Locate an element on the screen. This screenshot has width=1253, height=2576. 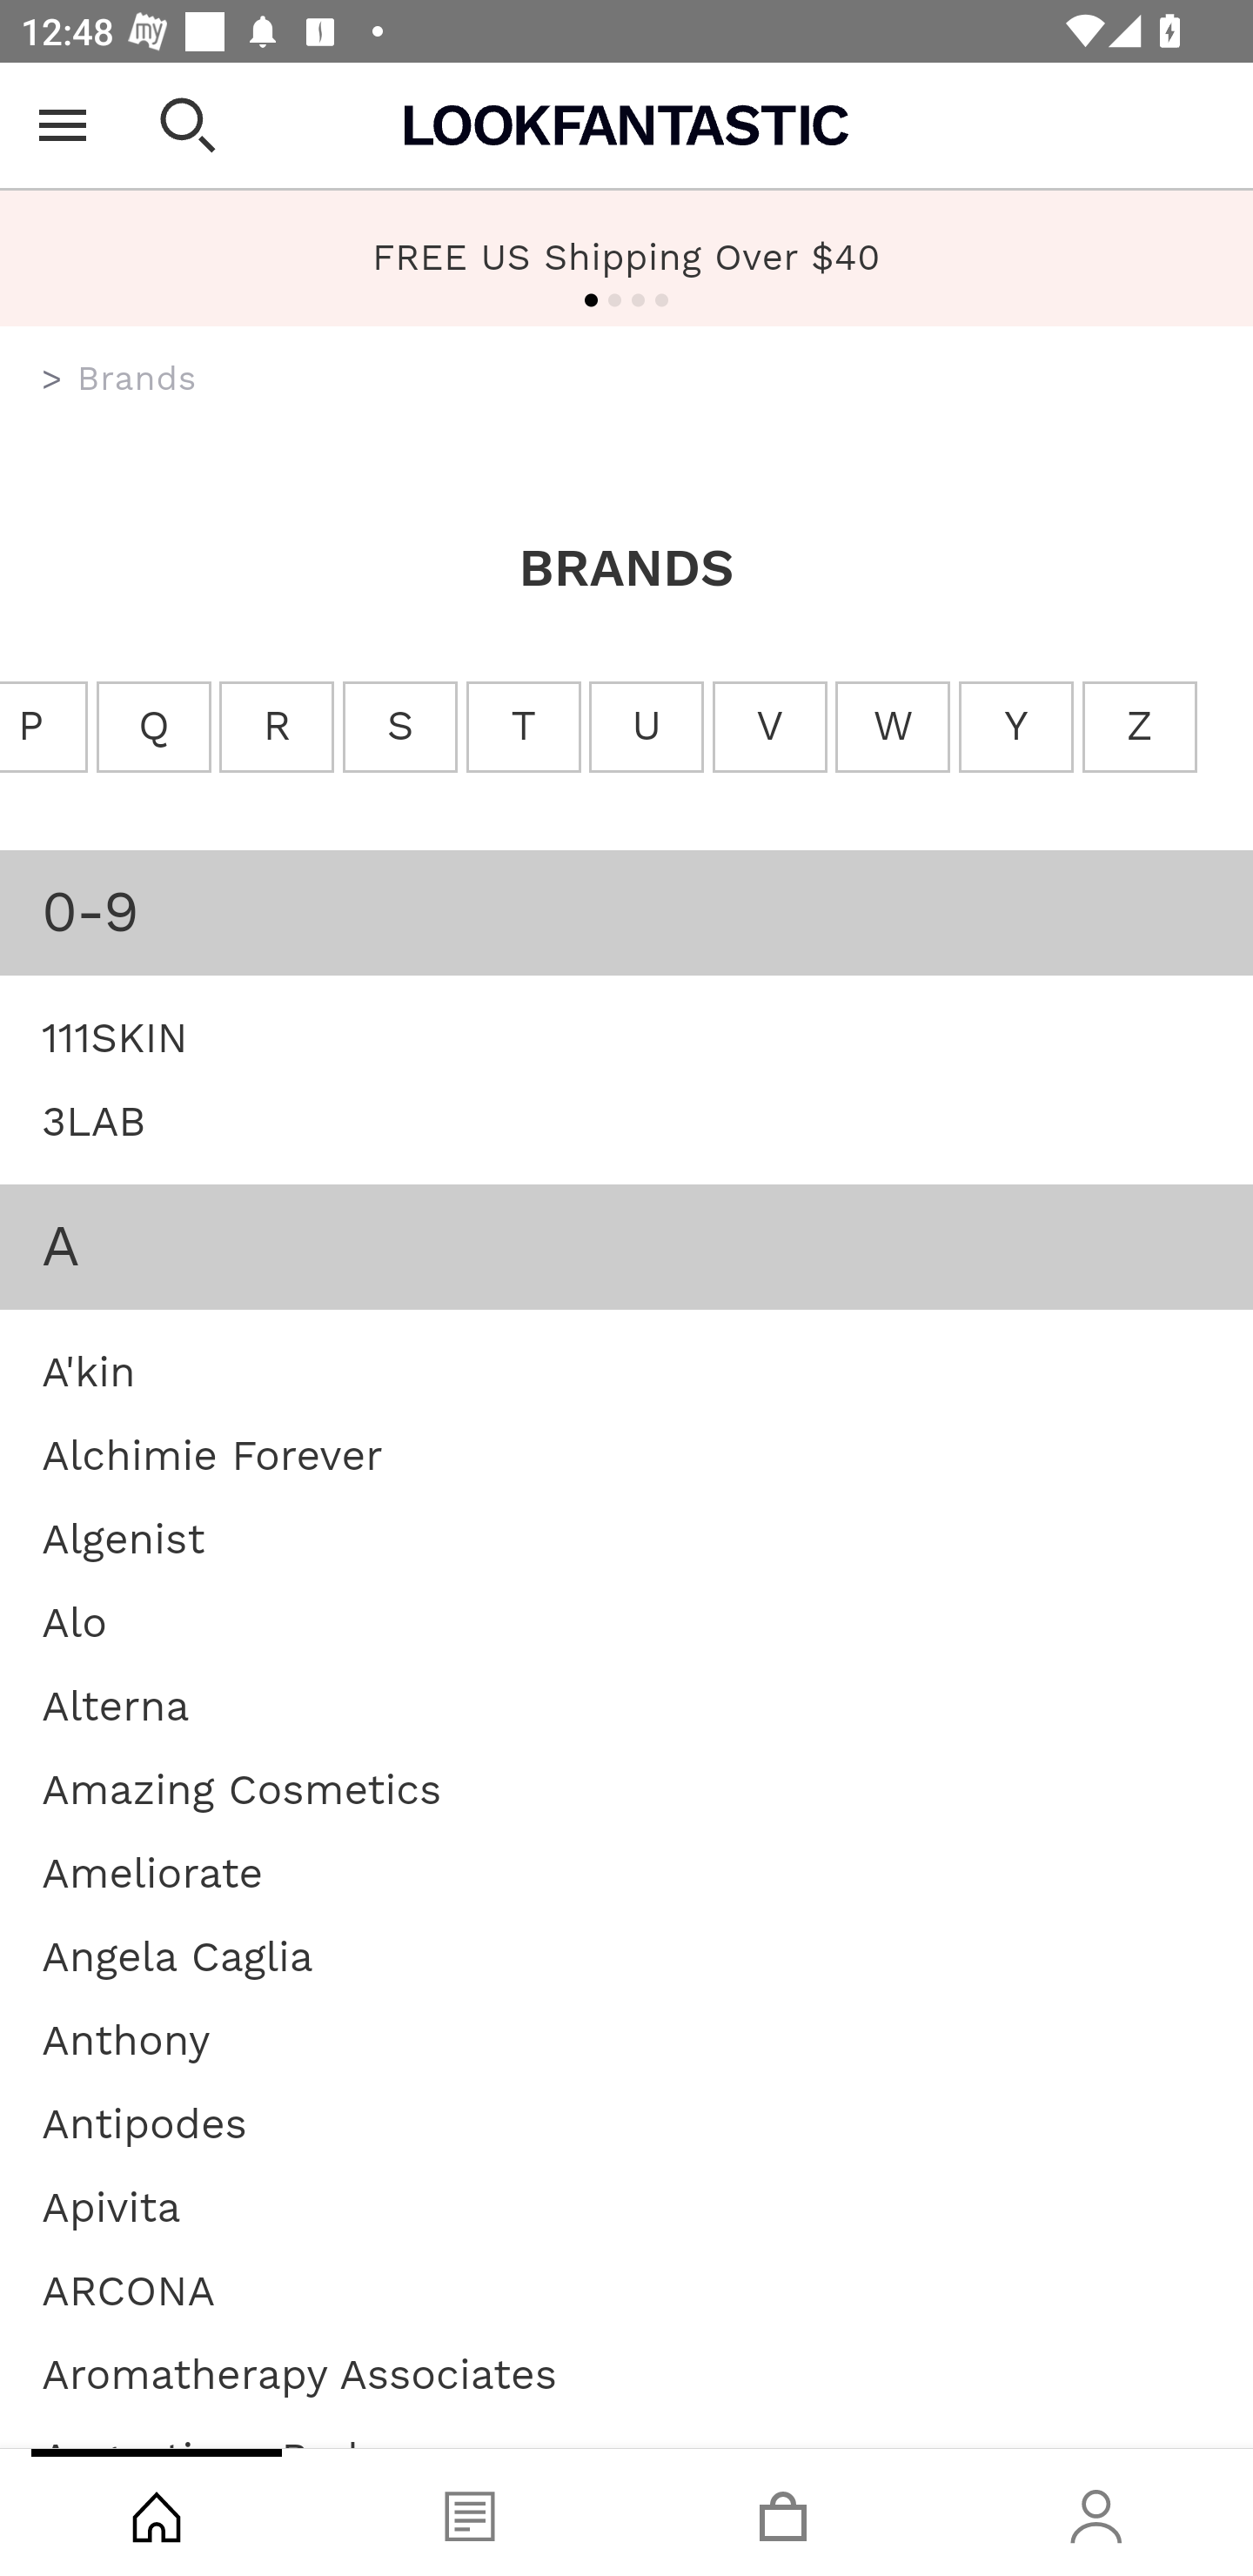
FREE US Shipping Over $40 is located at coordinates (626, 258).